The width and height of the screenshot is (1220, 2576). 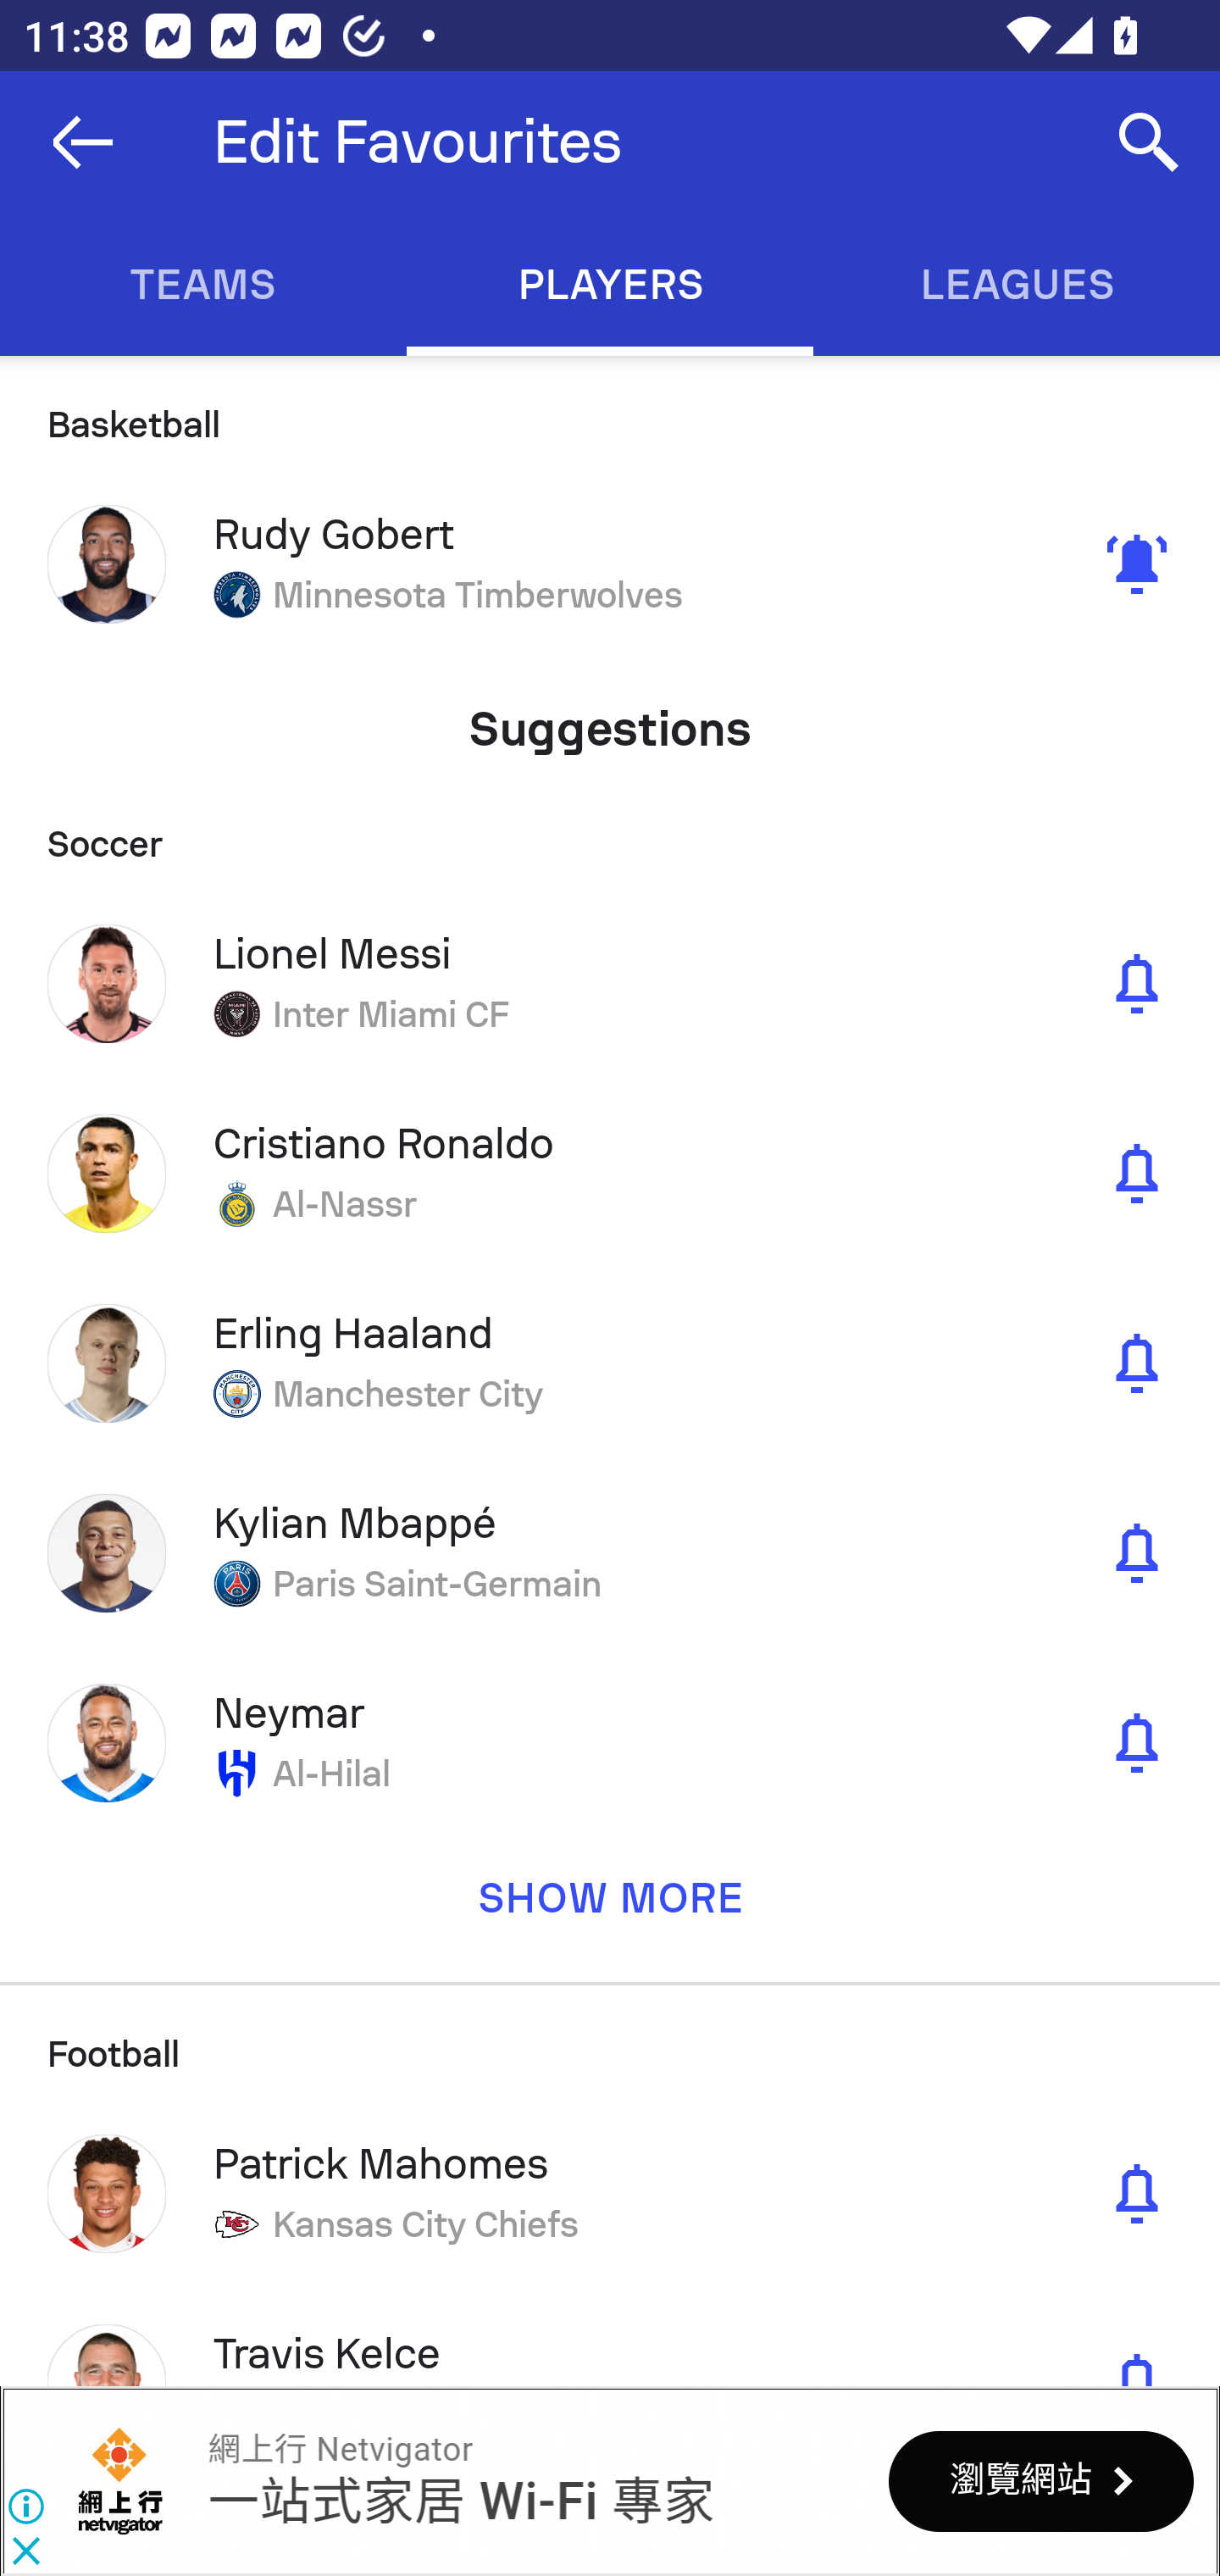 What do you see at coordinates (1149, 142) in the screenshot?
I see `Search` at bounding box center [1149, 142].